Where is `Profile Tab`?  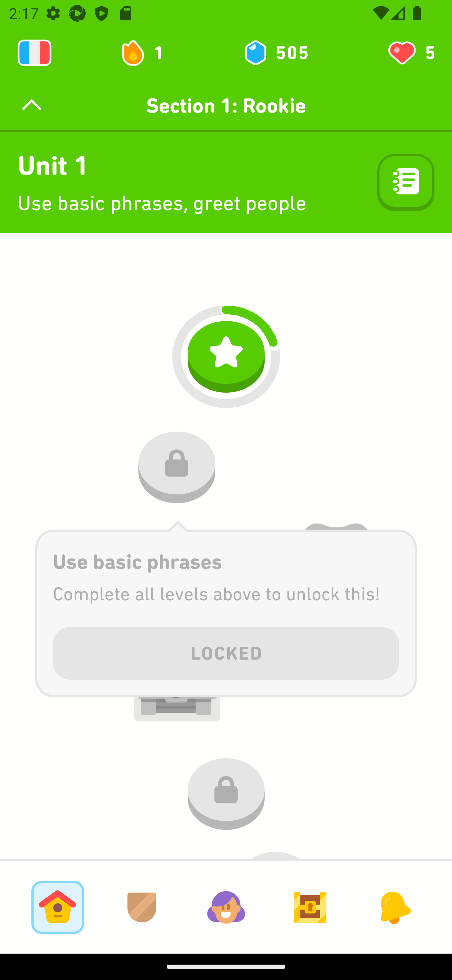 Profile Tab is located at coordinates (226, 907).